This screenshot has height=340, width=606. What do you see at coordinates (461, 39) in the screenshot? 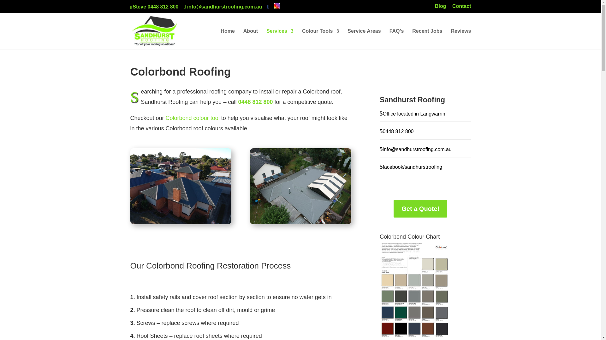
I see `Reviews` at bounding box center [461, 39].